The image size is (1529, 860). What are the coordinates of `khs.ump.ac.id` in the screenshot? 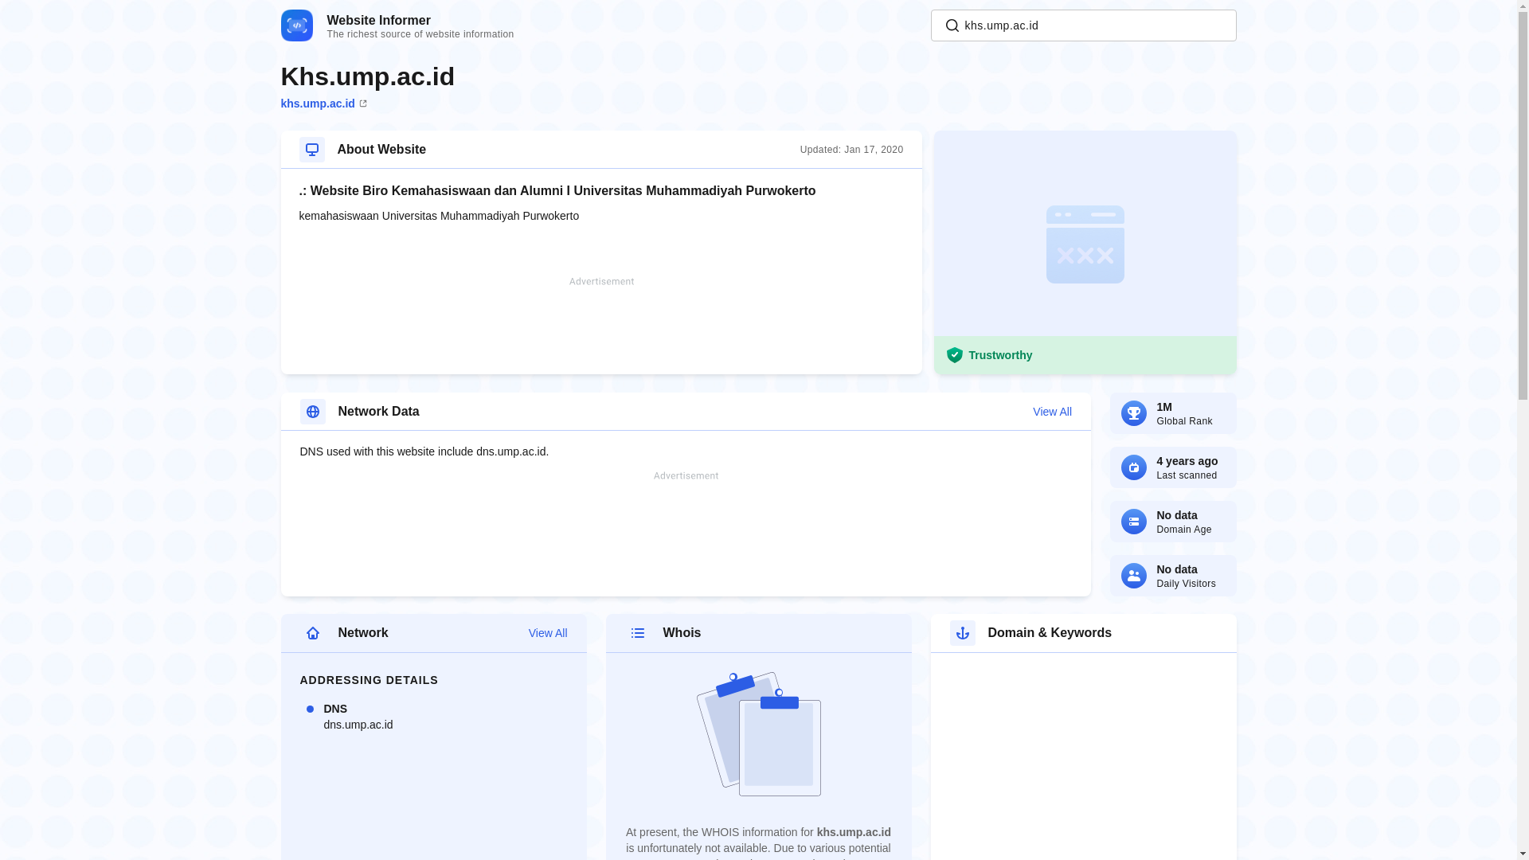 It's located at (521, 633).